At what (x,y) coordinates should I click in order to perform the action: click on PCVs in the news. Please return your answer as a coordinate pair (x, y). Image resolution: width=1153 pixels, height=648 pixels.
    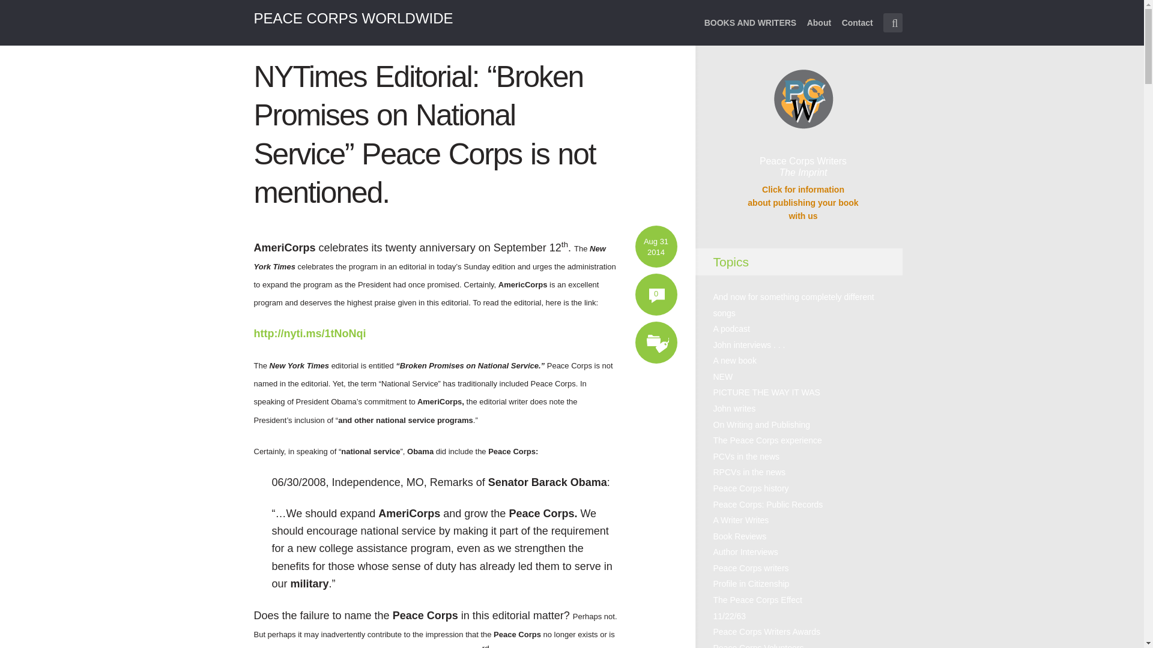
    Looking at the image, I should click on (747, 456).